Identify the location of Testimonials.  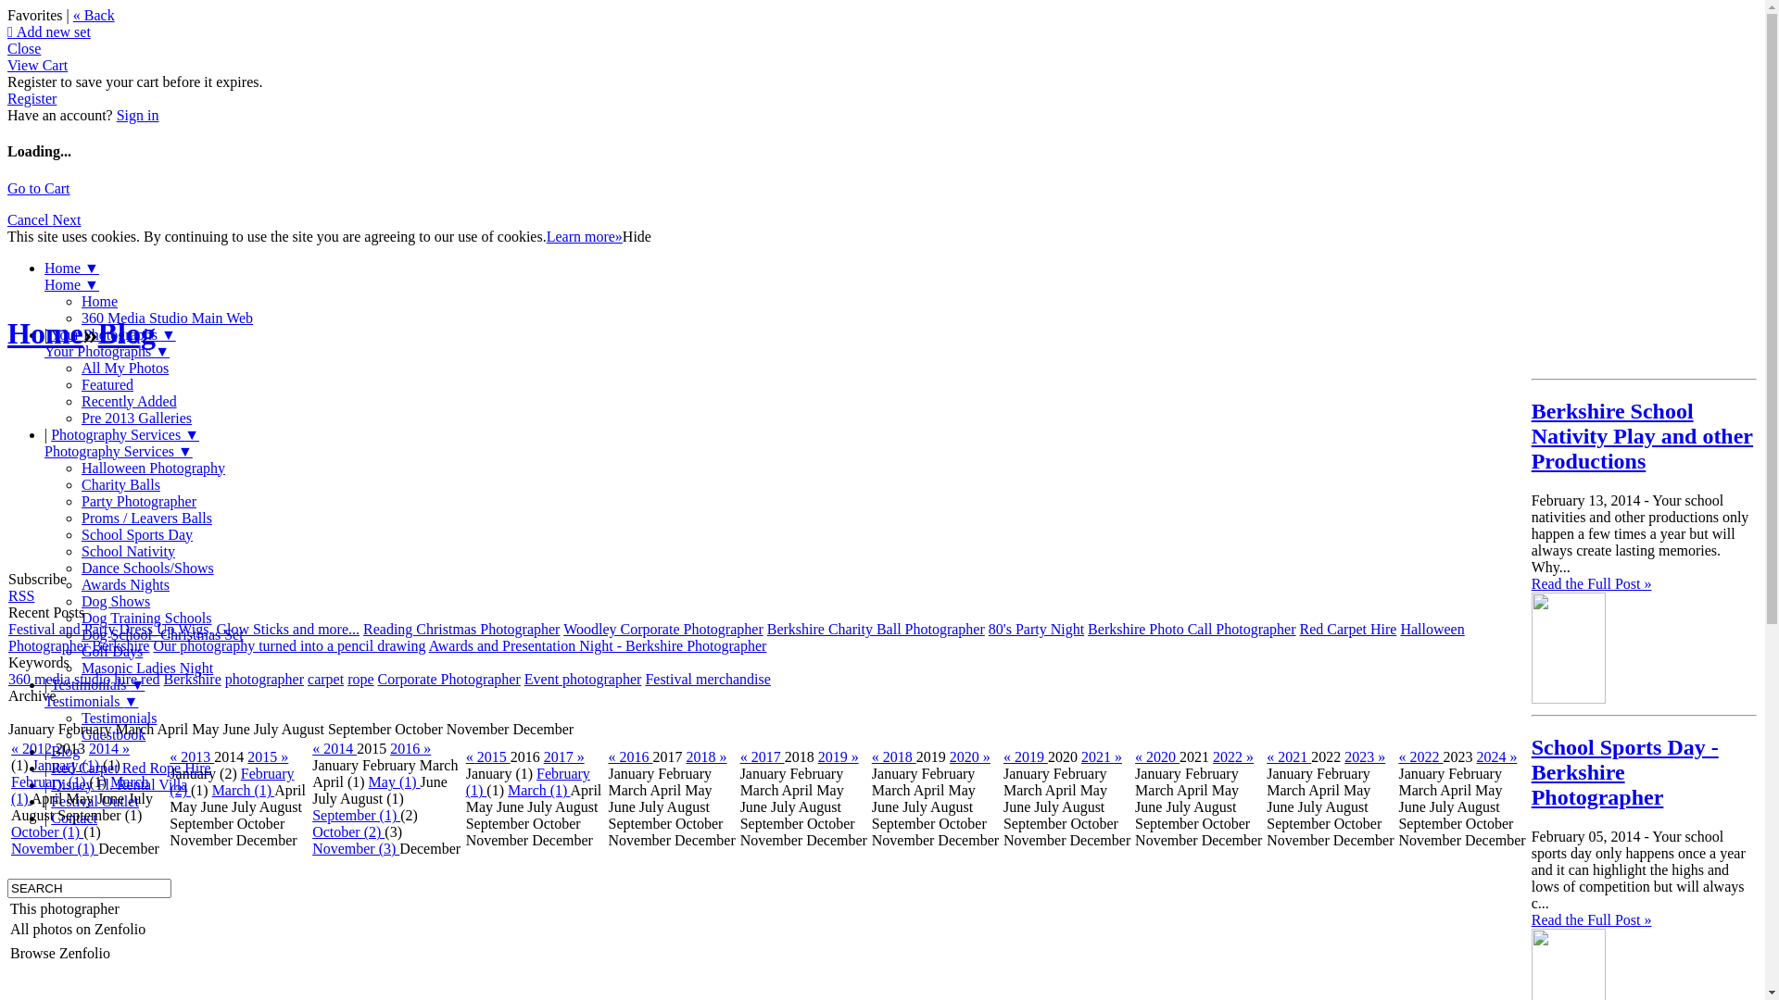
(120, 719).